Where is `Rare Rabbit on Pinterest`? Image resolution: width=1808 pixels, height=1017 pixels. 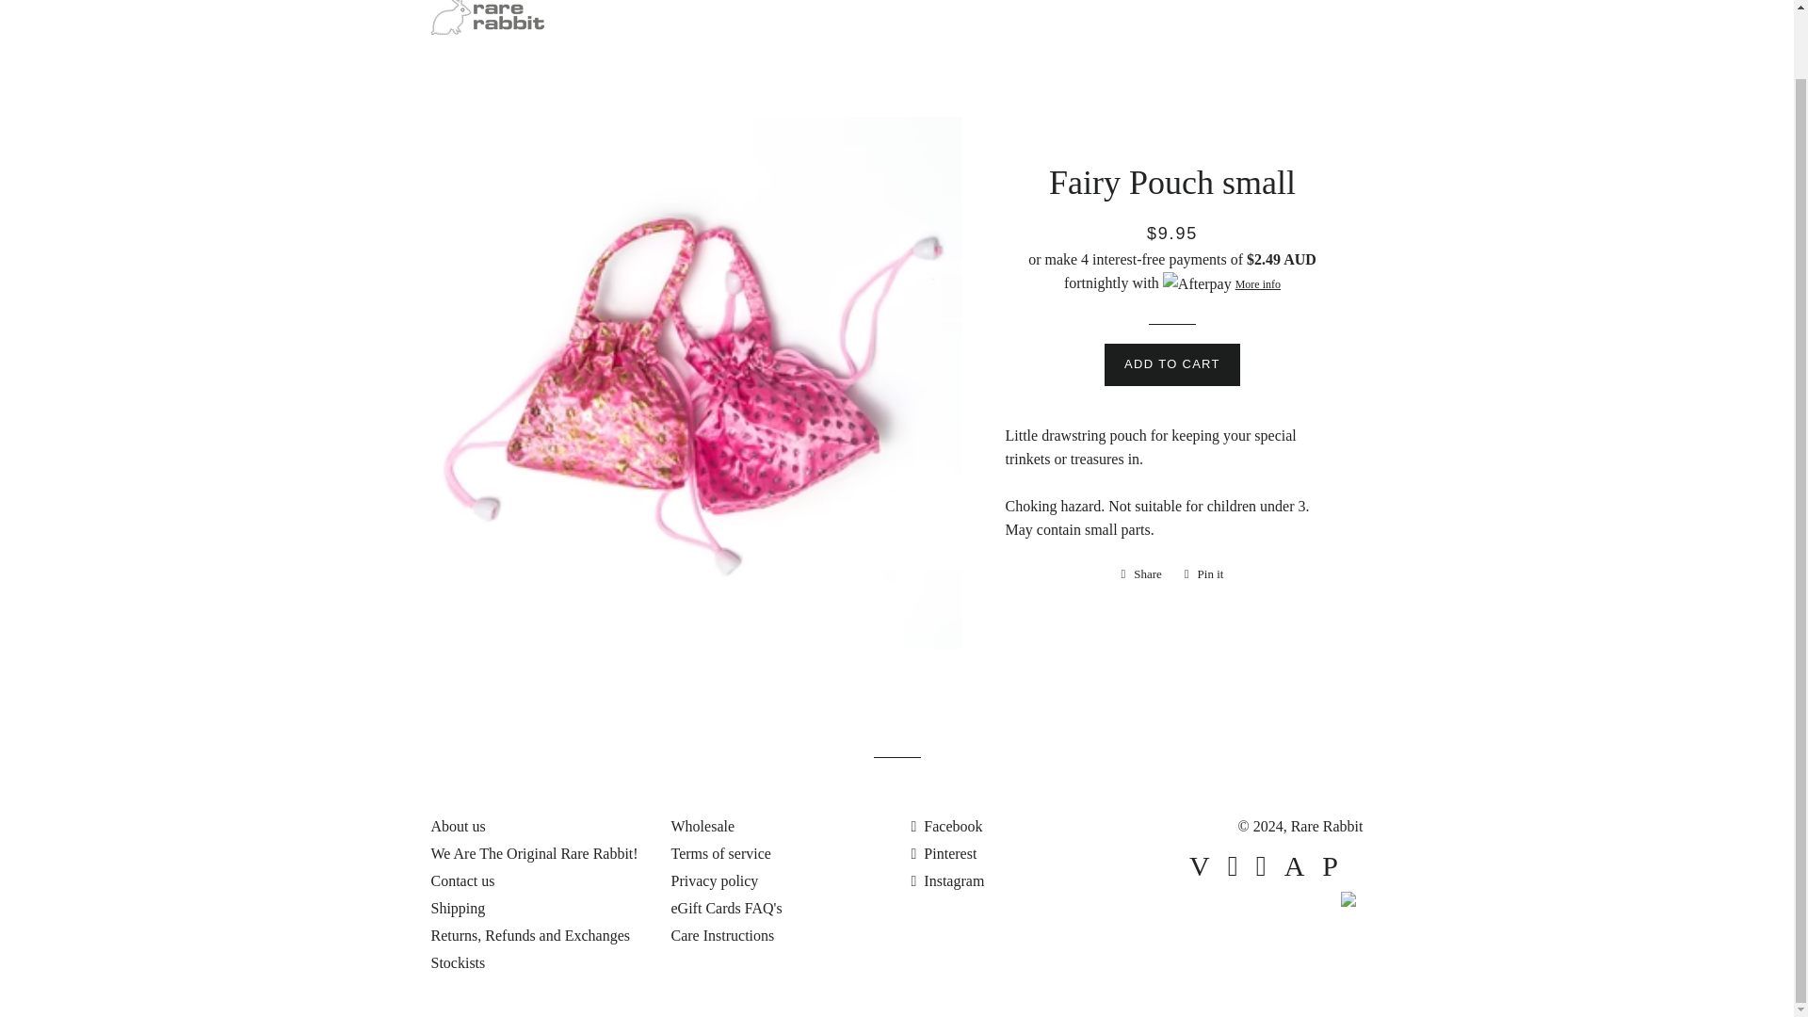 Rare Rabbit on Pinterest is located at coordinates (944, 853).